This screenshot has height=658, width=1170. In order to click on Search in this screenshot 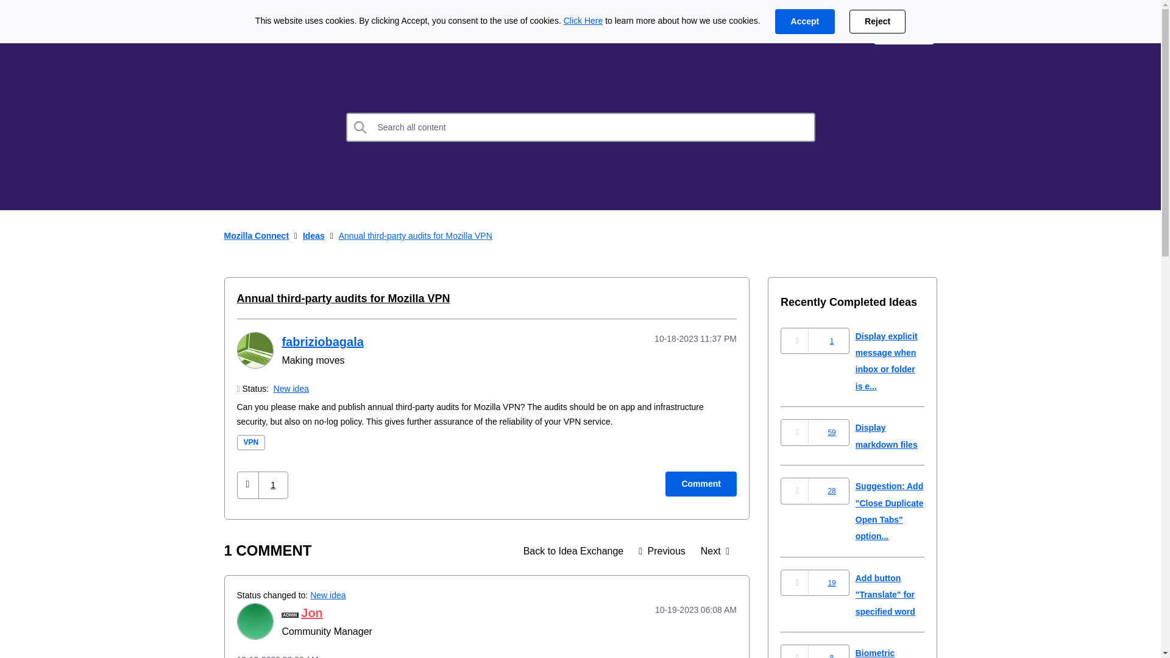, I will do `click(581, 127)`.